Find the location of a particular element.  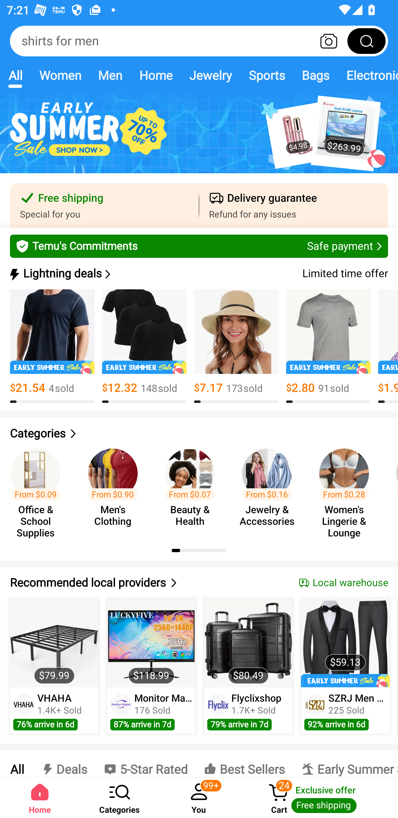

$21.54 4￼sold 8.0 is located at coordinates (52, 346).